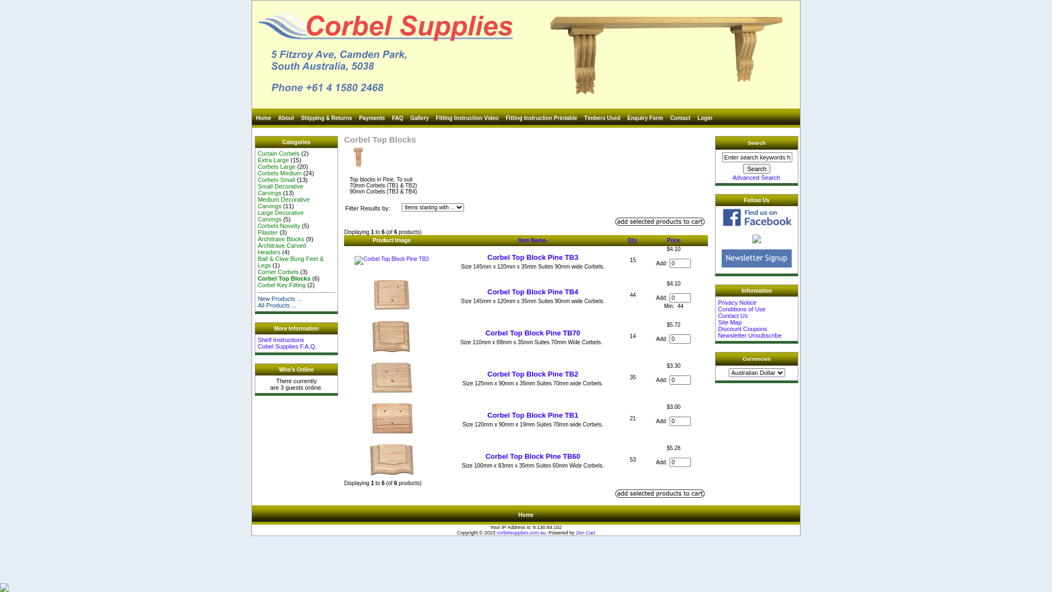 The width and height of the screenshot is (1052, 592). I want to click on Medium Decorative Carvings, so click(284, 203).